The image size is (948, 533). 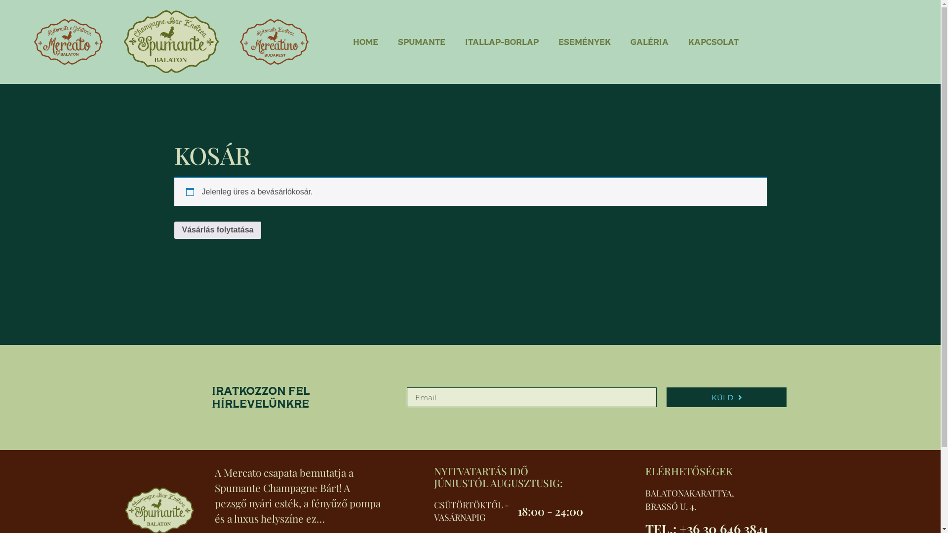 I want to click on SPUMANTE, so click(x=422, y=42).